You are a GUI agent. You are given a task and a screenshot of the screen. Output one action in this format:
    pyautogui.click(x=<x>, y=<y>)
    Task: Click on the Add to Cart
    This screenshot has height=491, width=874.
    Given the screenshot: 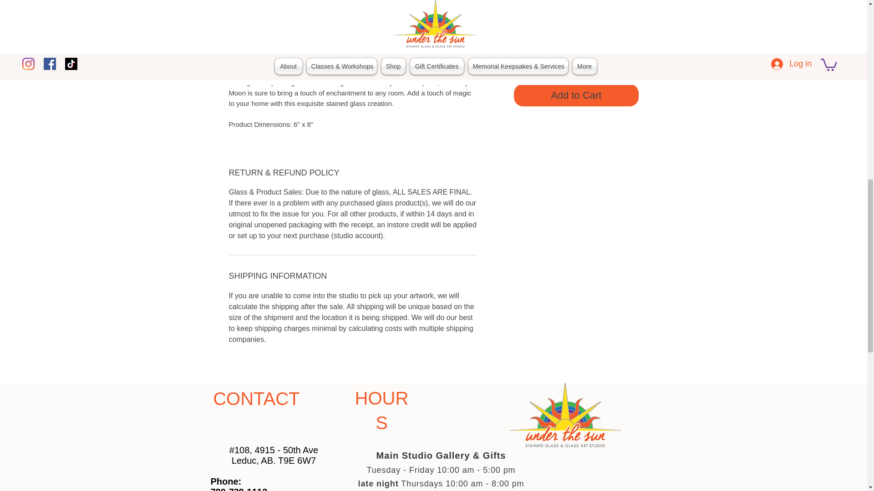 What is the action you would take?
    pyautogui.click(x=575, y=95)
    